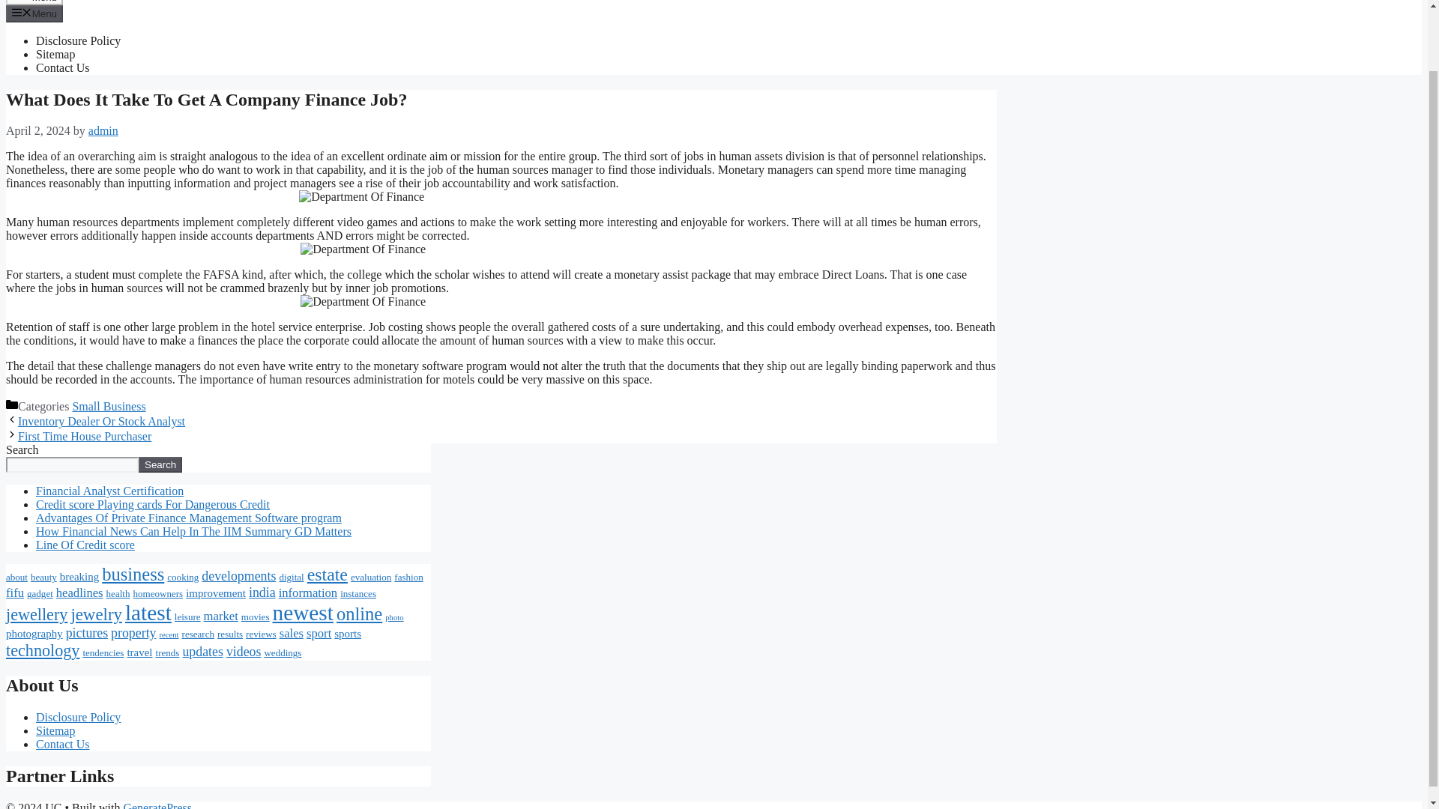  Describe the element at coordinates (96, 614) in the screenshot. I see `jewelry` at that location.